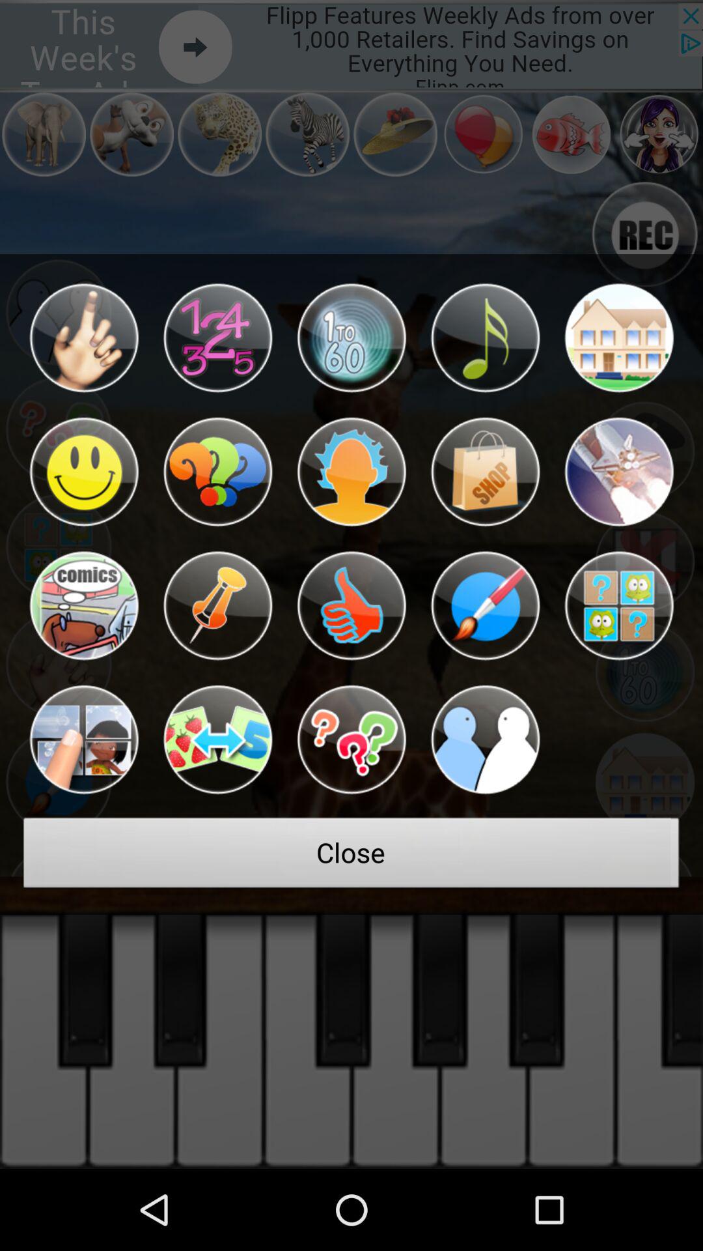 The height and width of the screenshot is (1251, 703). What do you see at coordinates (485, 606) in the screenshot?
I see `go do paint` at bounding box center [485, 606].